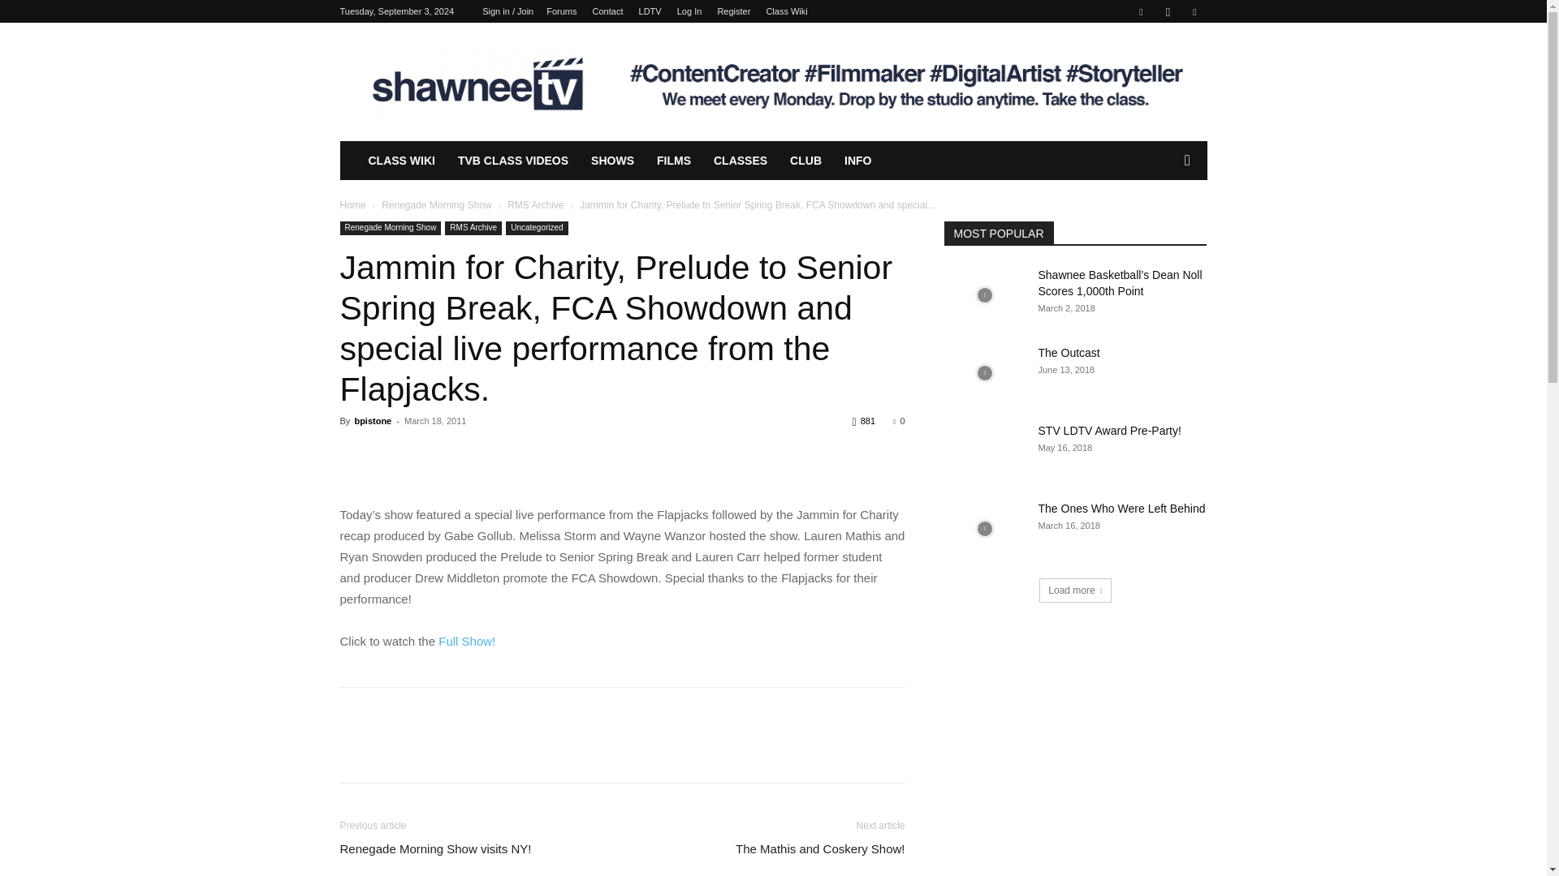 The image size is (1559, 876). What do you see at coordinates (1168, 11) in the screenshot?
I see `Instagram` at bounding box center [1168, 11].